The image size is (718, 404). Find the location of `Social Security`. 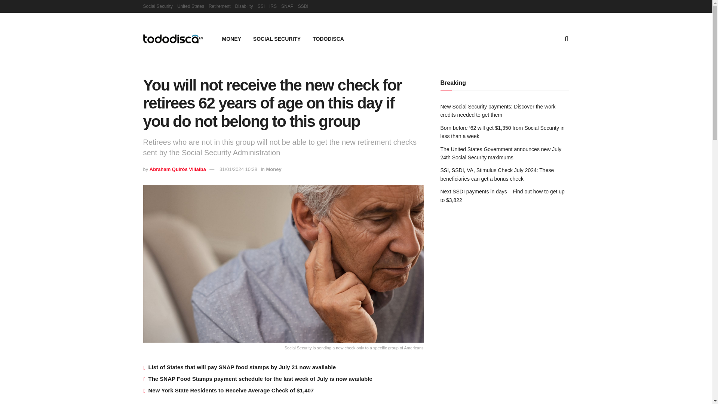

Social Security is located at coordinates (157, 6).